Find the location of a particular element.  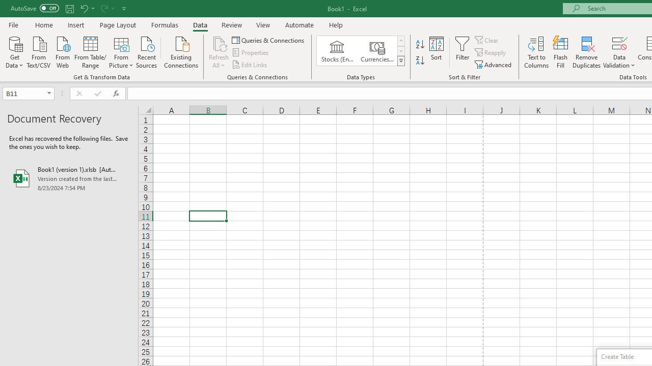

AutomationID: ConvertToLinkedEntity is located at coordinates (361, 51).